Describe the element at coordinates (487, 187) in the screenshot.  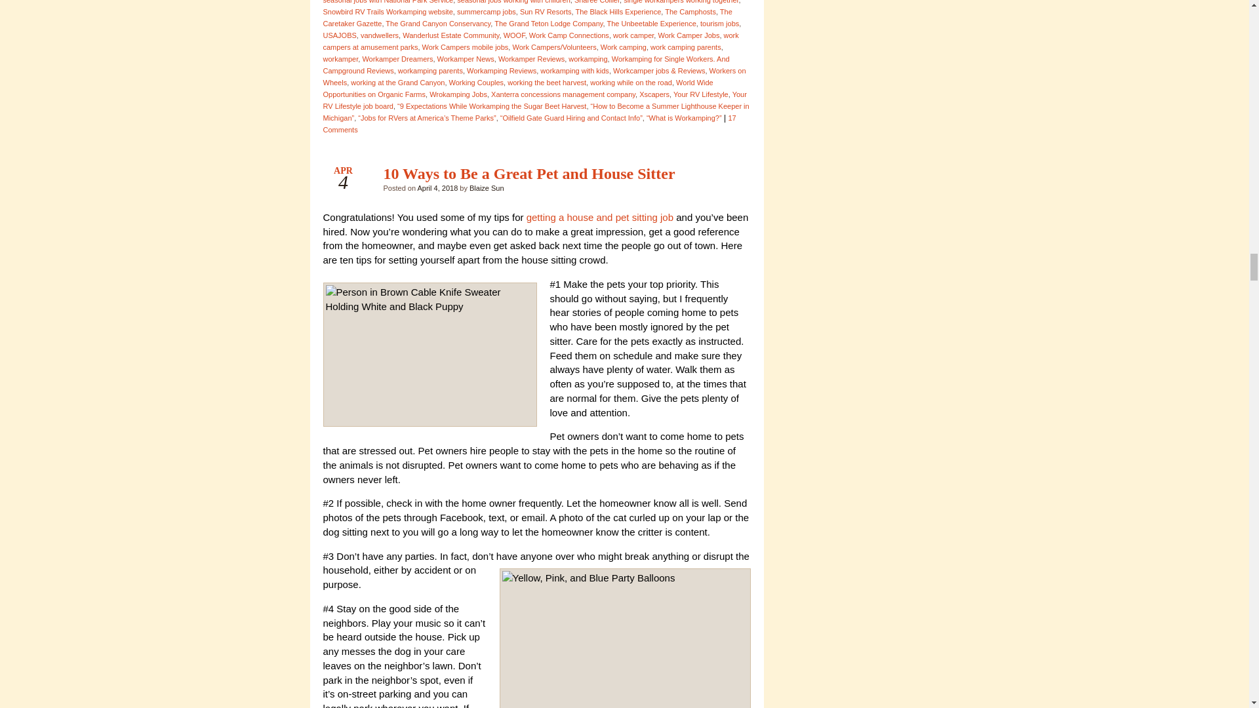
I see `View all posts by Blaize Sun` at that location.